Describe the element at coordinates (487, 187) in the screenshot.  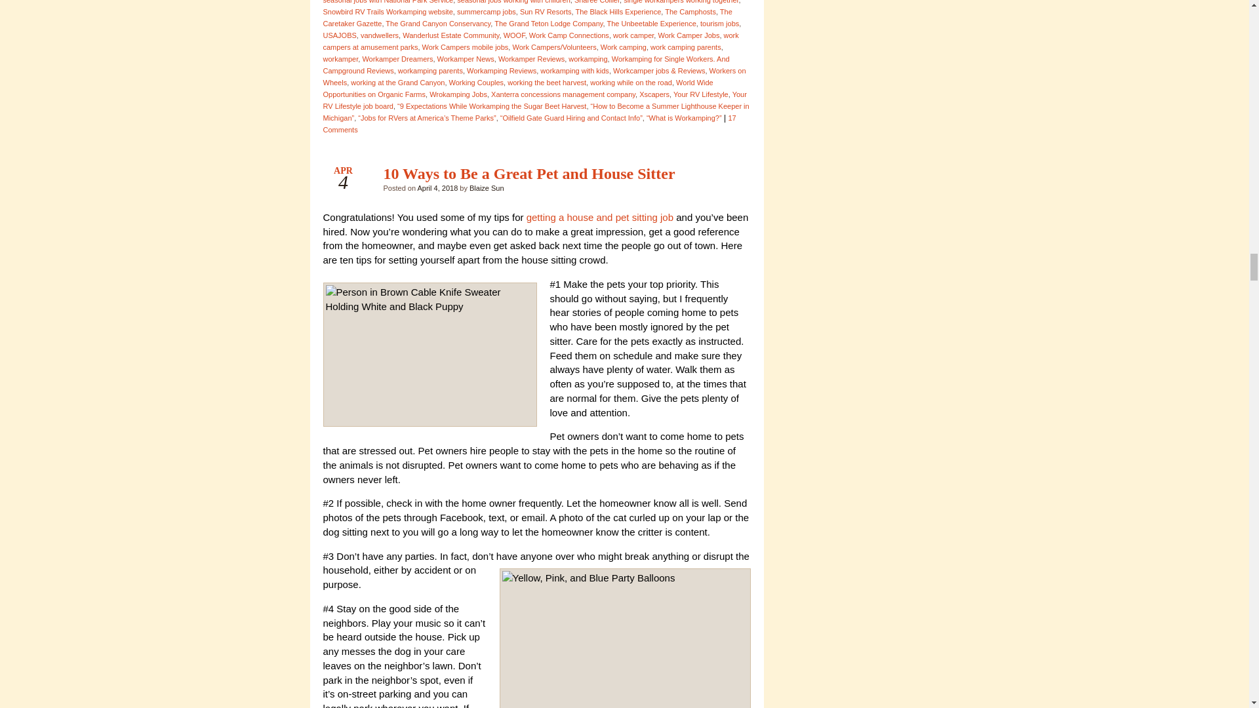
I see `View all posts by Blaize Sun` at that location.